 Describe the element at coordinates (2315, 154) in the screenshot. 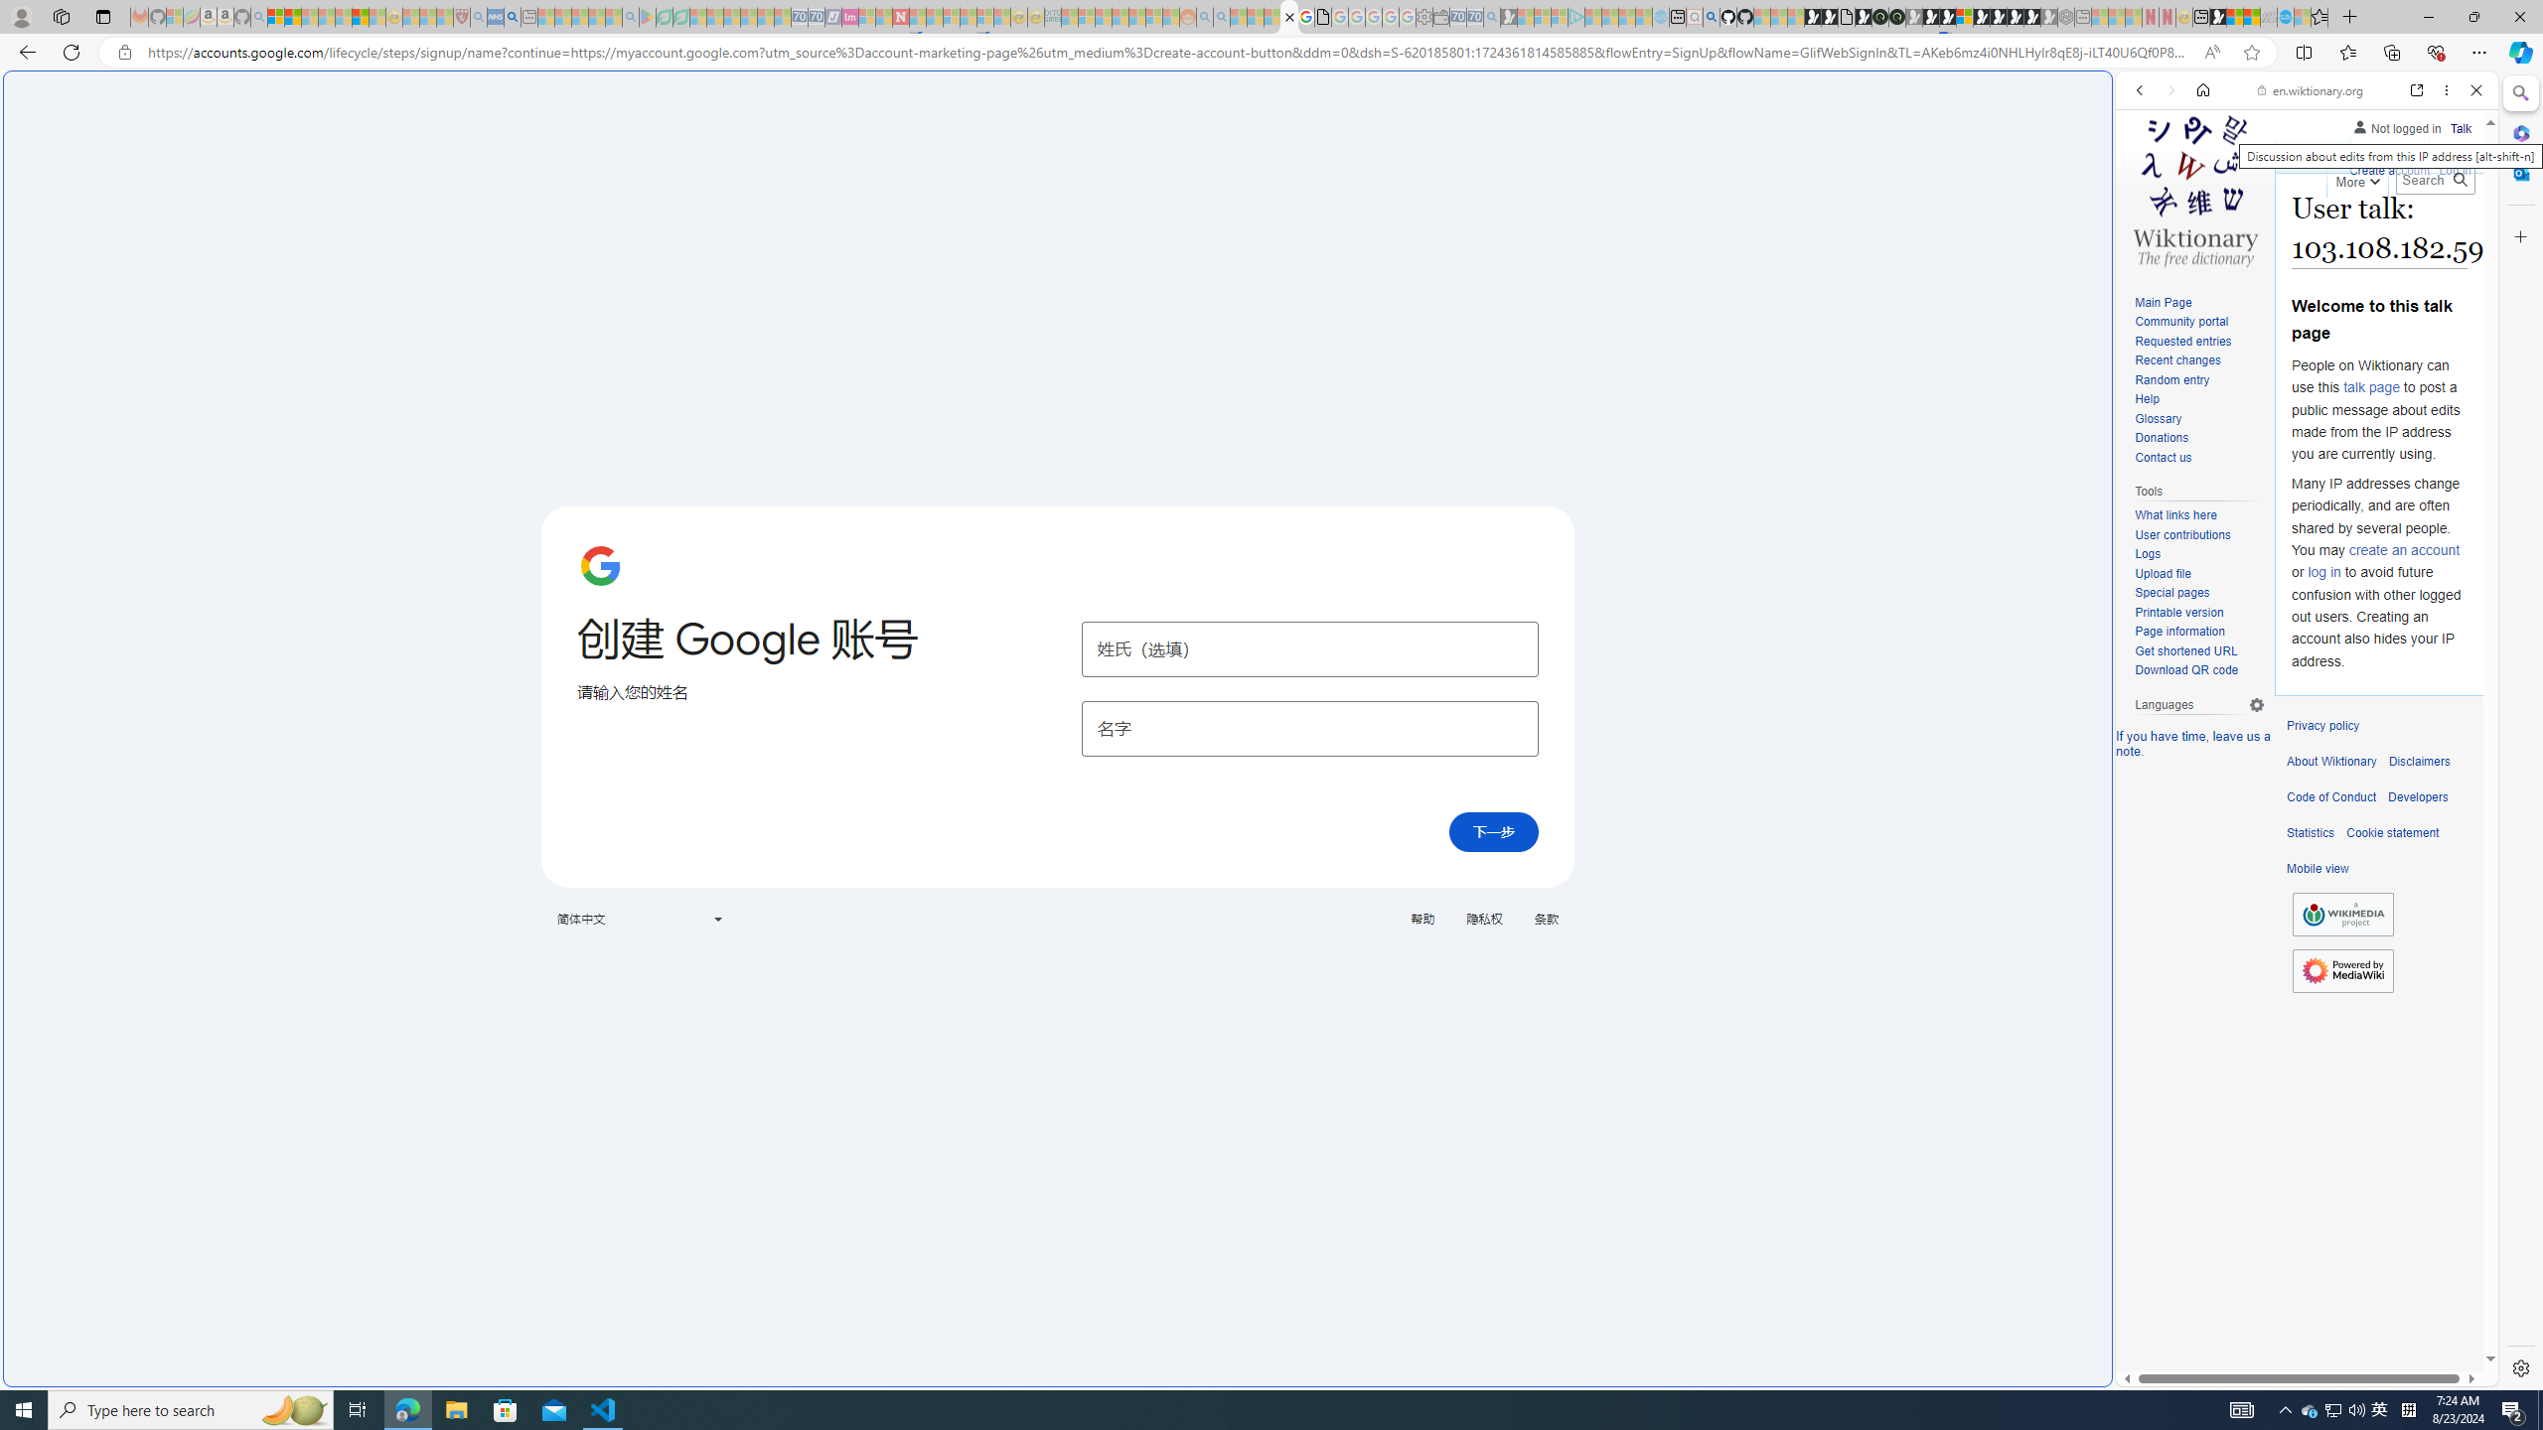

I see `User page` at that location.